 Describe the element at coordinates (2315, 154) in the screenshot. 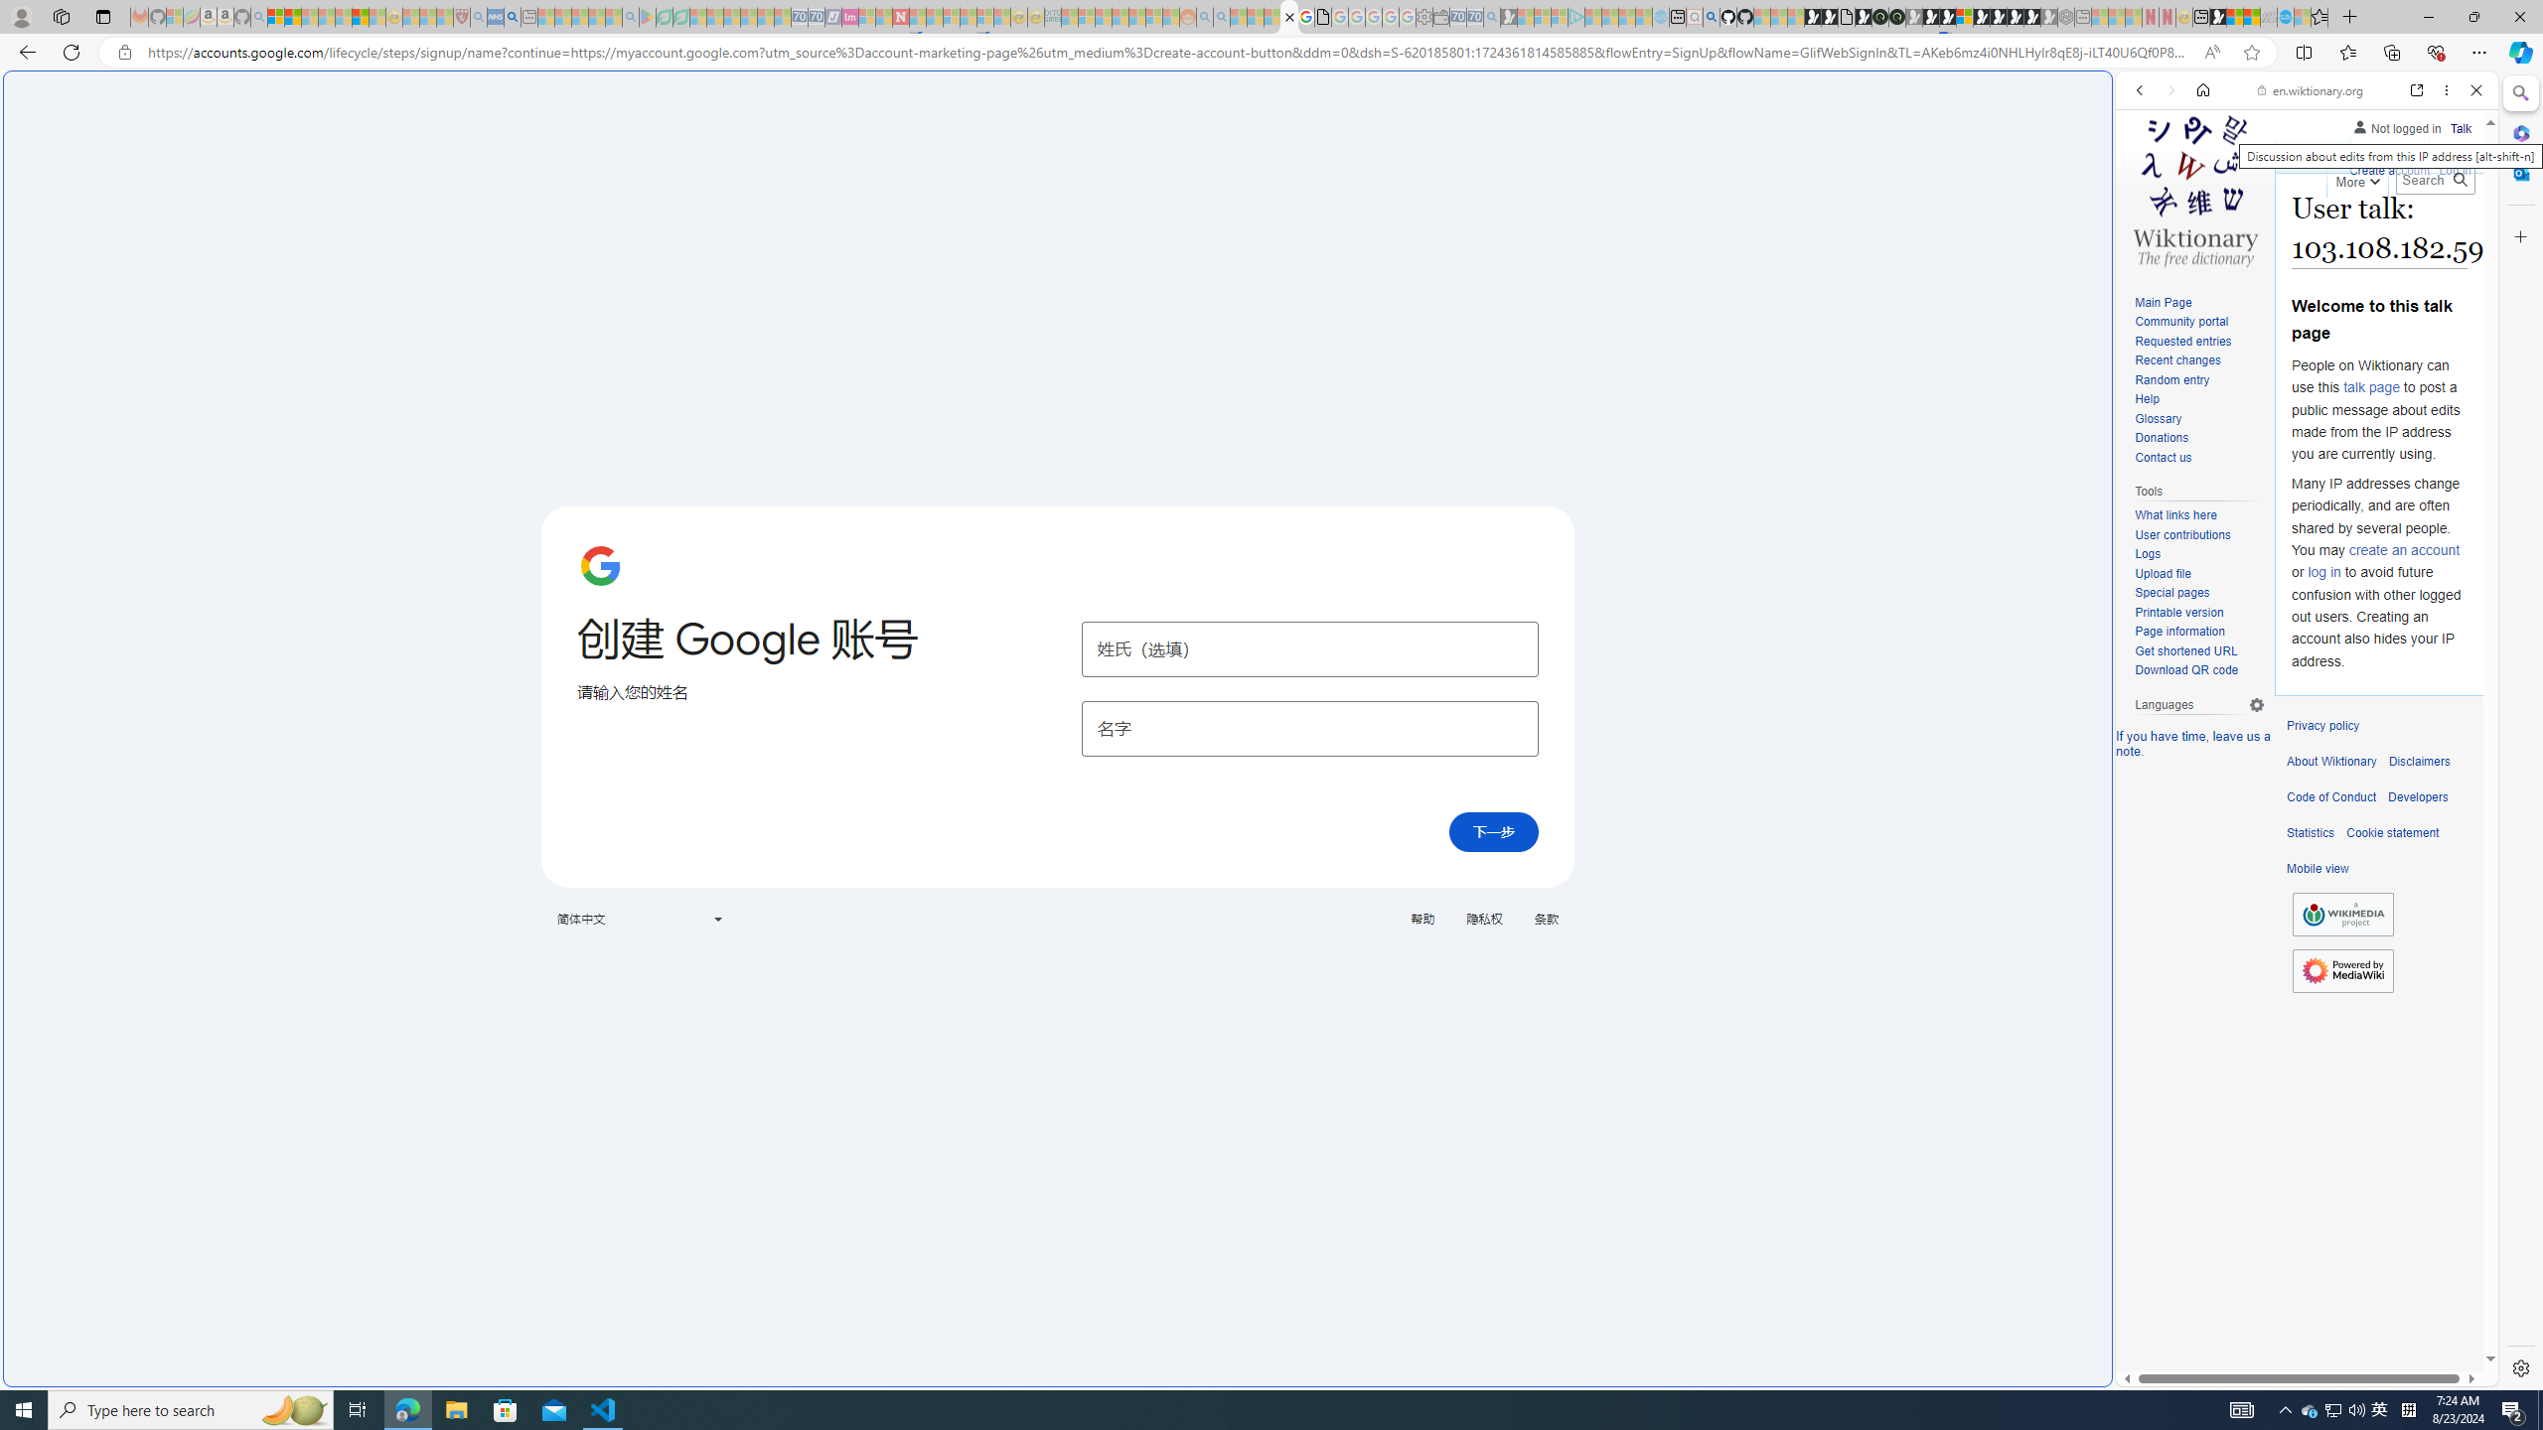

I see `User page` at that location.